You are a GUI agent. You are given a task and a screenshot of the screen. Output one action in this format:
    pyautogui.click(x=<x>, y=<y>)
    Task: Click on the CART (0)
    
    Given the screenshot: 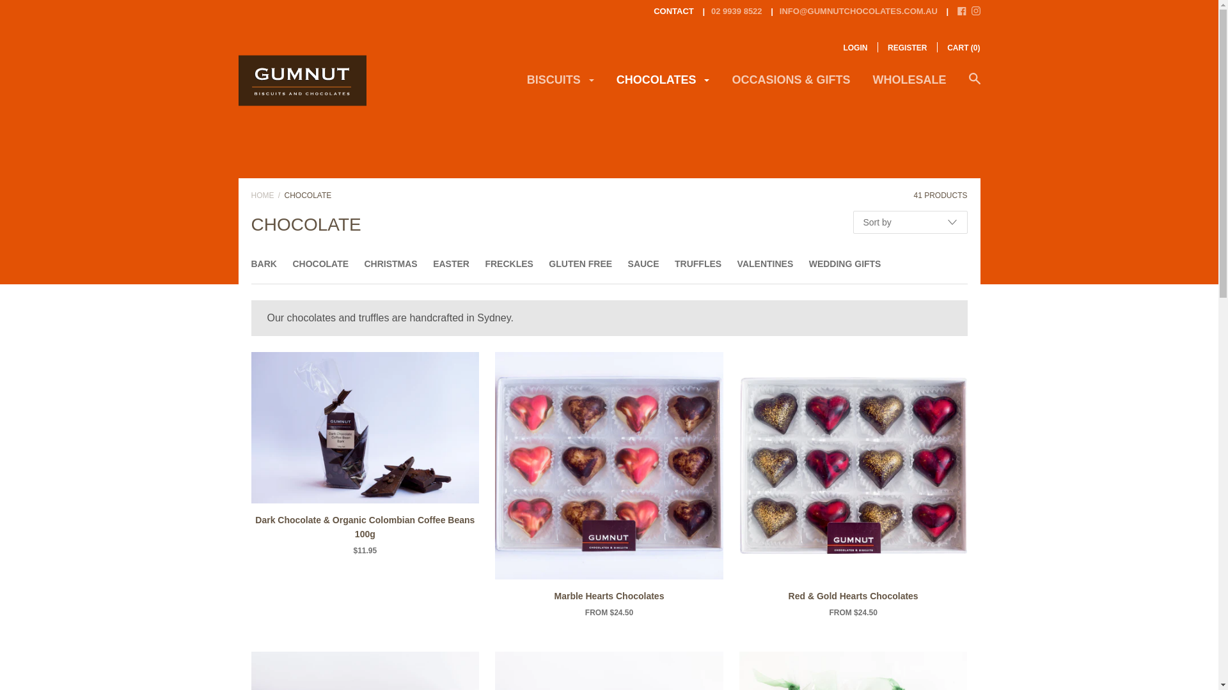 What is the action you would take?
    pyautogui.click(x=963, y=48)
    